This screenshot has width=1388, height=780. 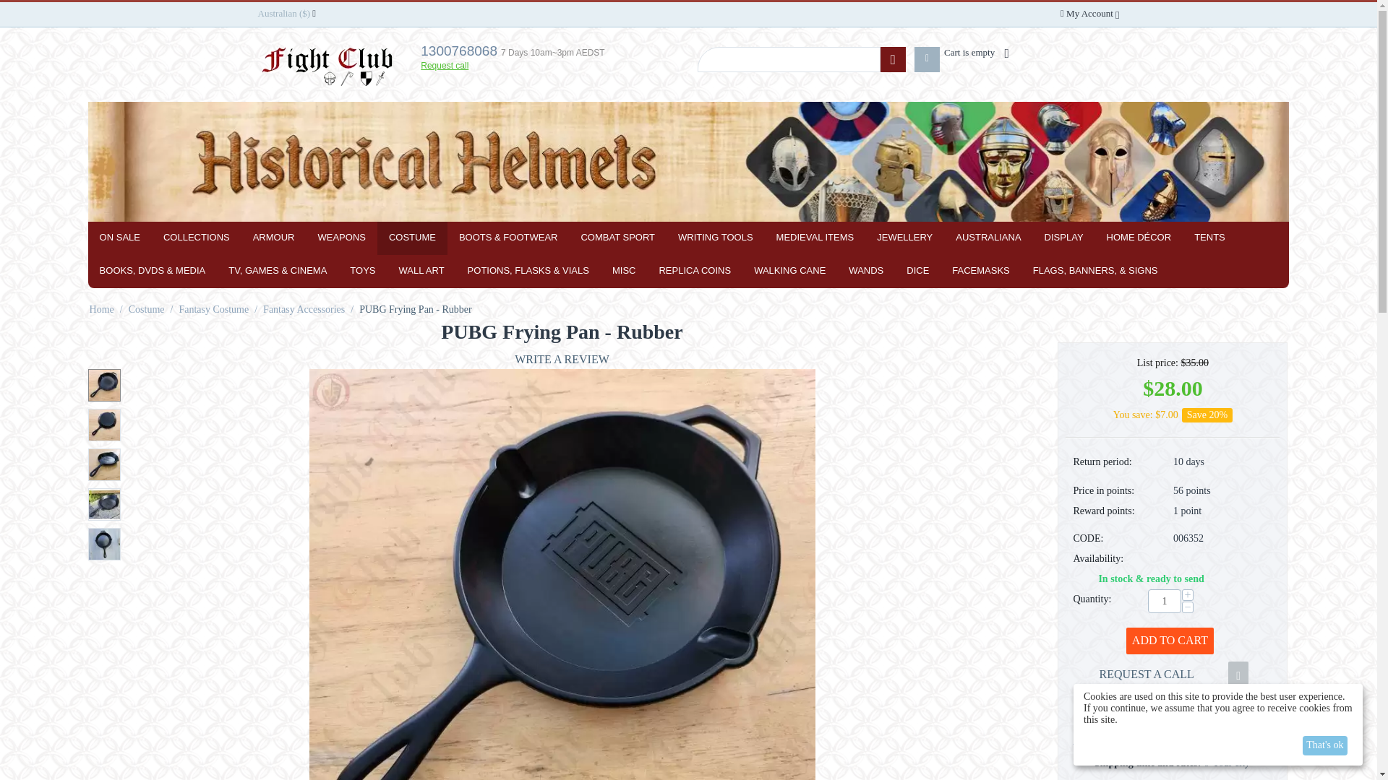 What do you see at coordinates (1089, 13) in the screenshot?
I see ` My Account` at bounding box center [1089, 13].